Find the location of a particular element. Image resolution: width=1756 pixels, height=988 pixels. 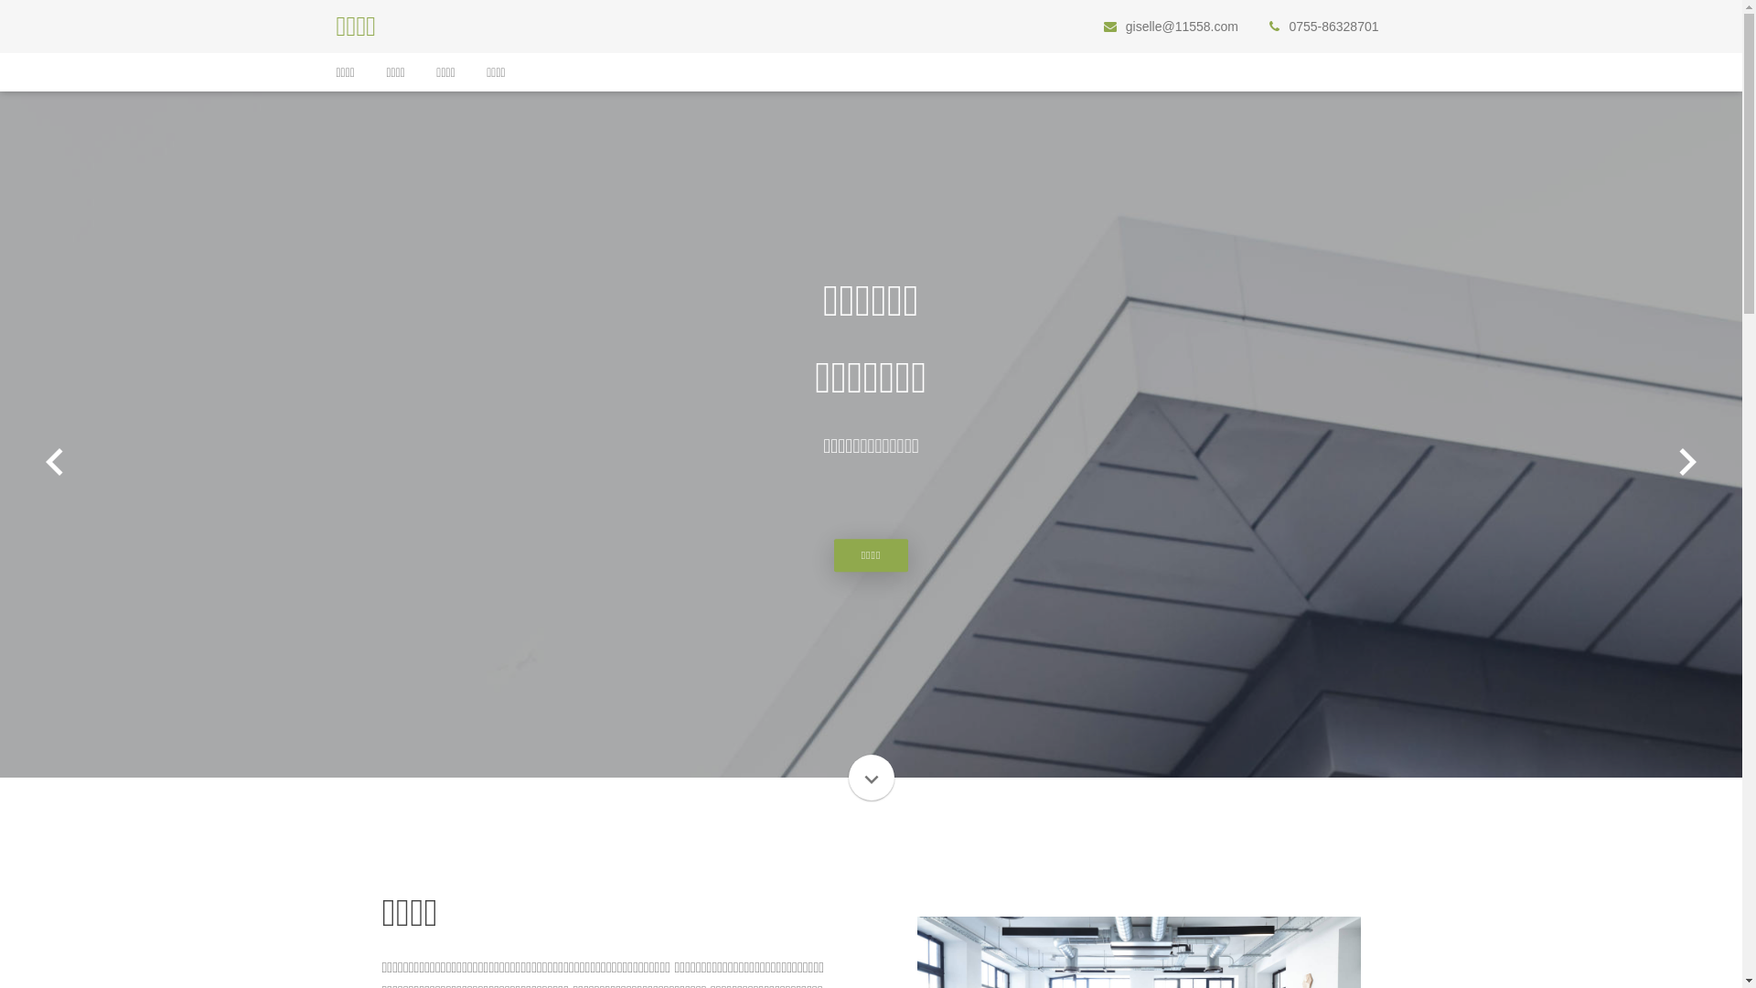

keyboard_arrow_right is located at coordinates (1687, 463).